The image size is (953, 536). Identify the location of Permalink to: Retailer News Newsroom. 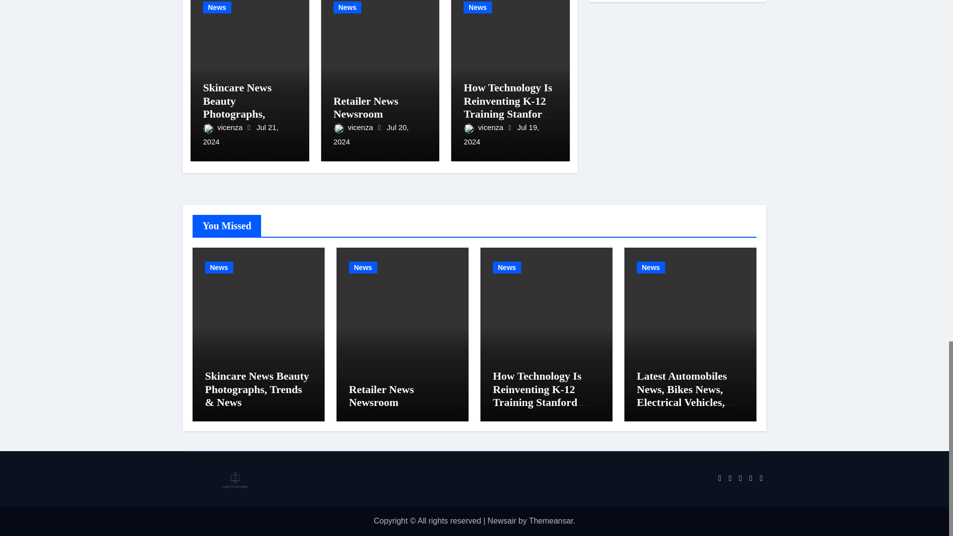
(366, 107).